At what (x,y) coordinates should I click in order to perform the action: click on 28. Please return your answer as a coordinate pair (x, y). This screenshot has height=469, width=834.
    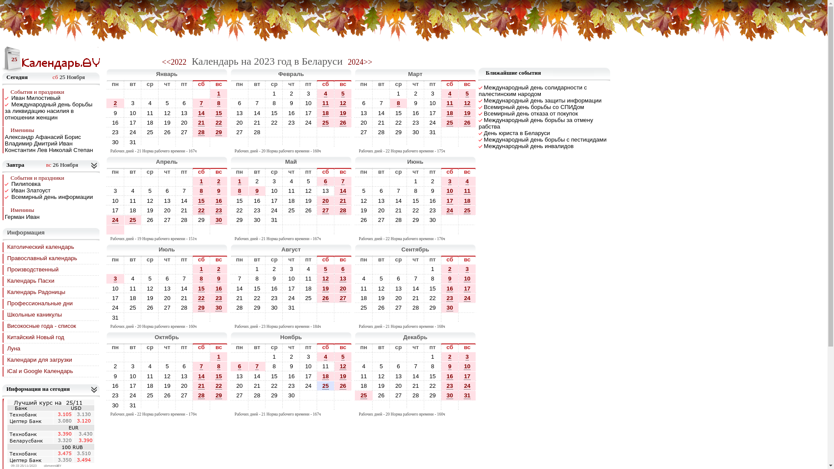
    Looking at the image, I should click on (343, 211).